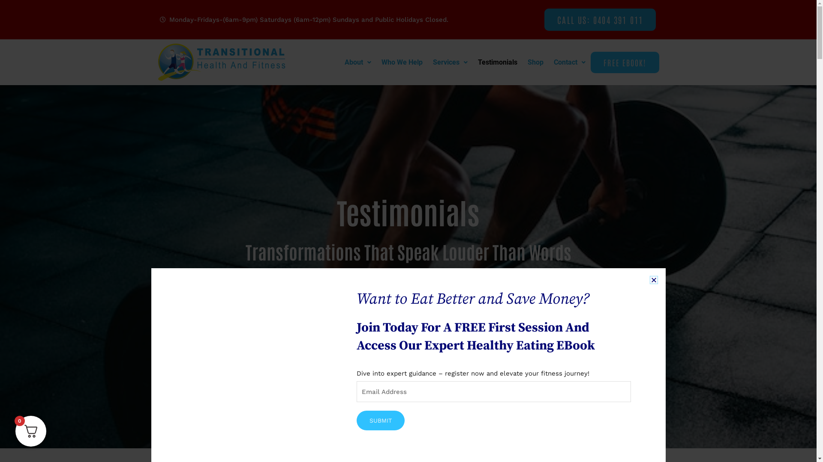 This screenshot has width=823, height=462. What do you see at coordinates (570, 62) in the screenshot?
I see `Contact` at bounding box center [570, 62].